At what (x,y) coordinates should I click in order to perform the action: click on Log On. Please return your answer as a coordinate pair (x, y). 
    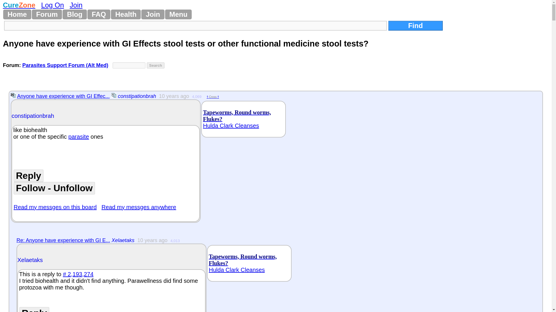
    Looking at the image, I should click on (52, 5).